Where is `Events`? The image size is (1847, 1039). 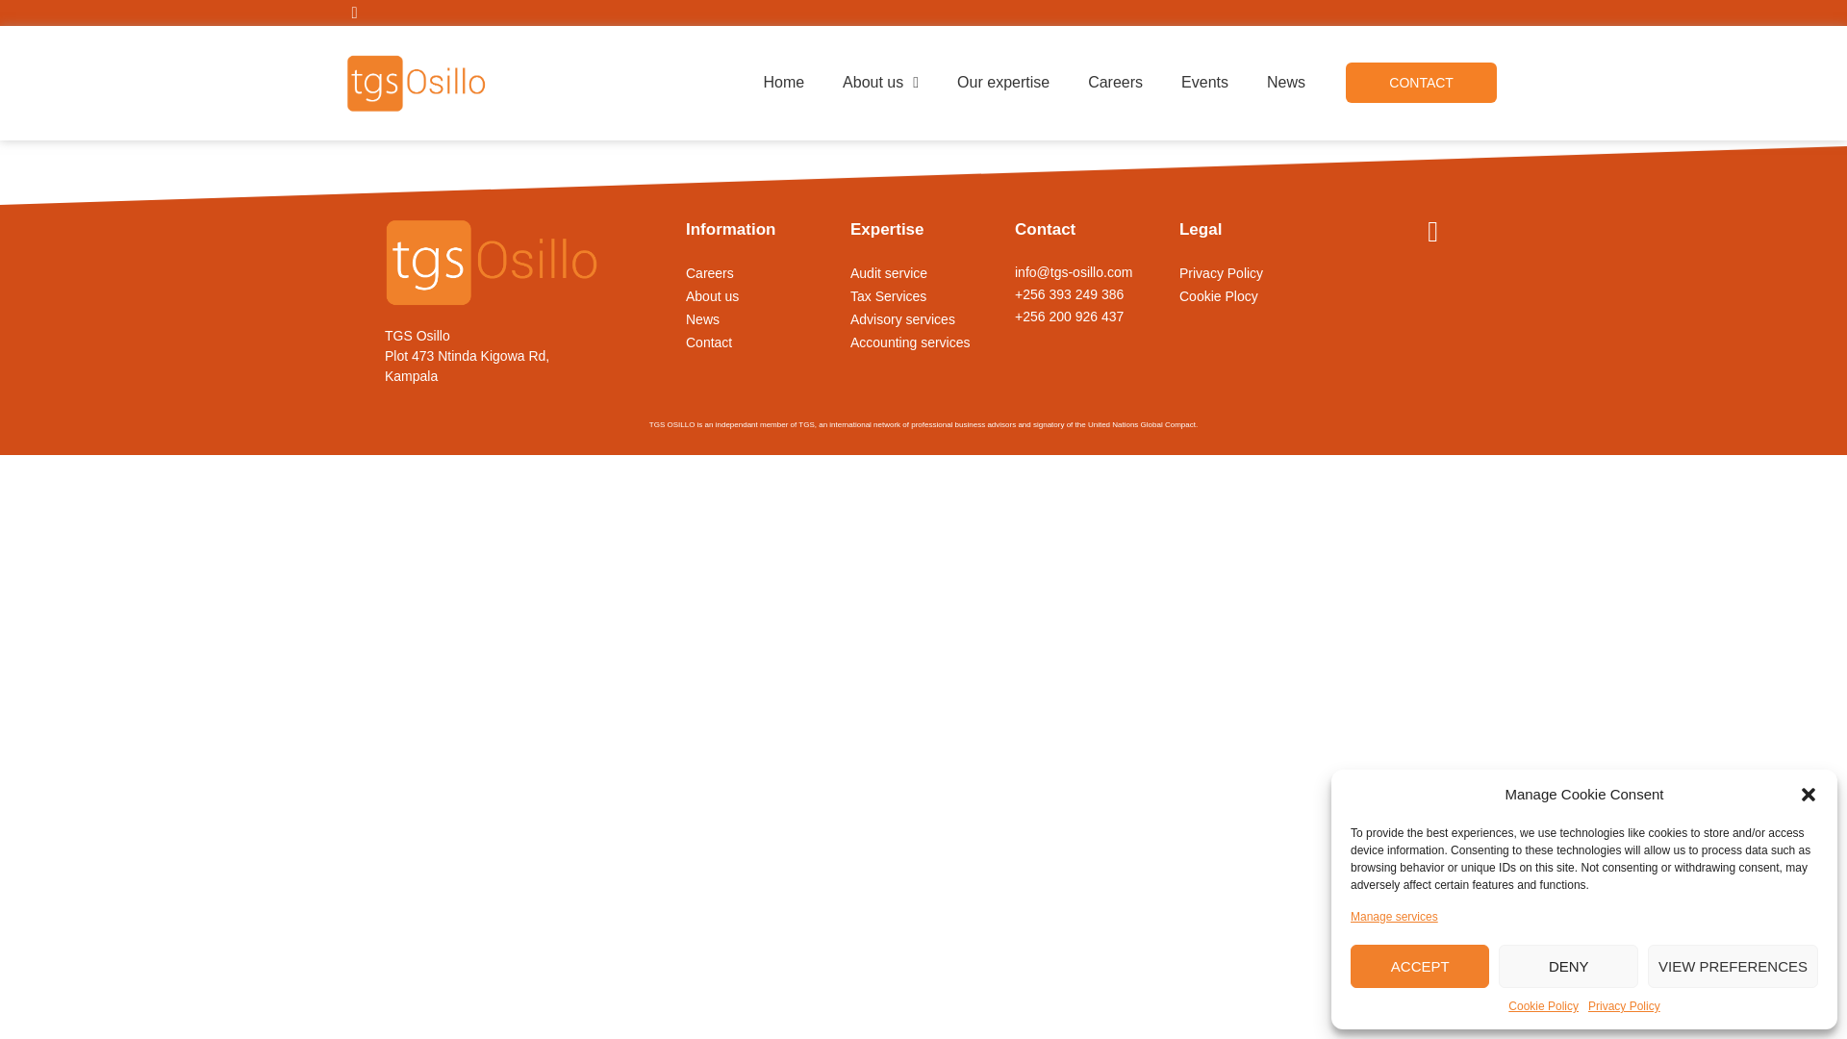
Events is located at coordinates (1204, 83).